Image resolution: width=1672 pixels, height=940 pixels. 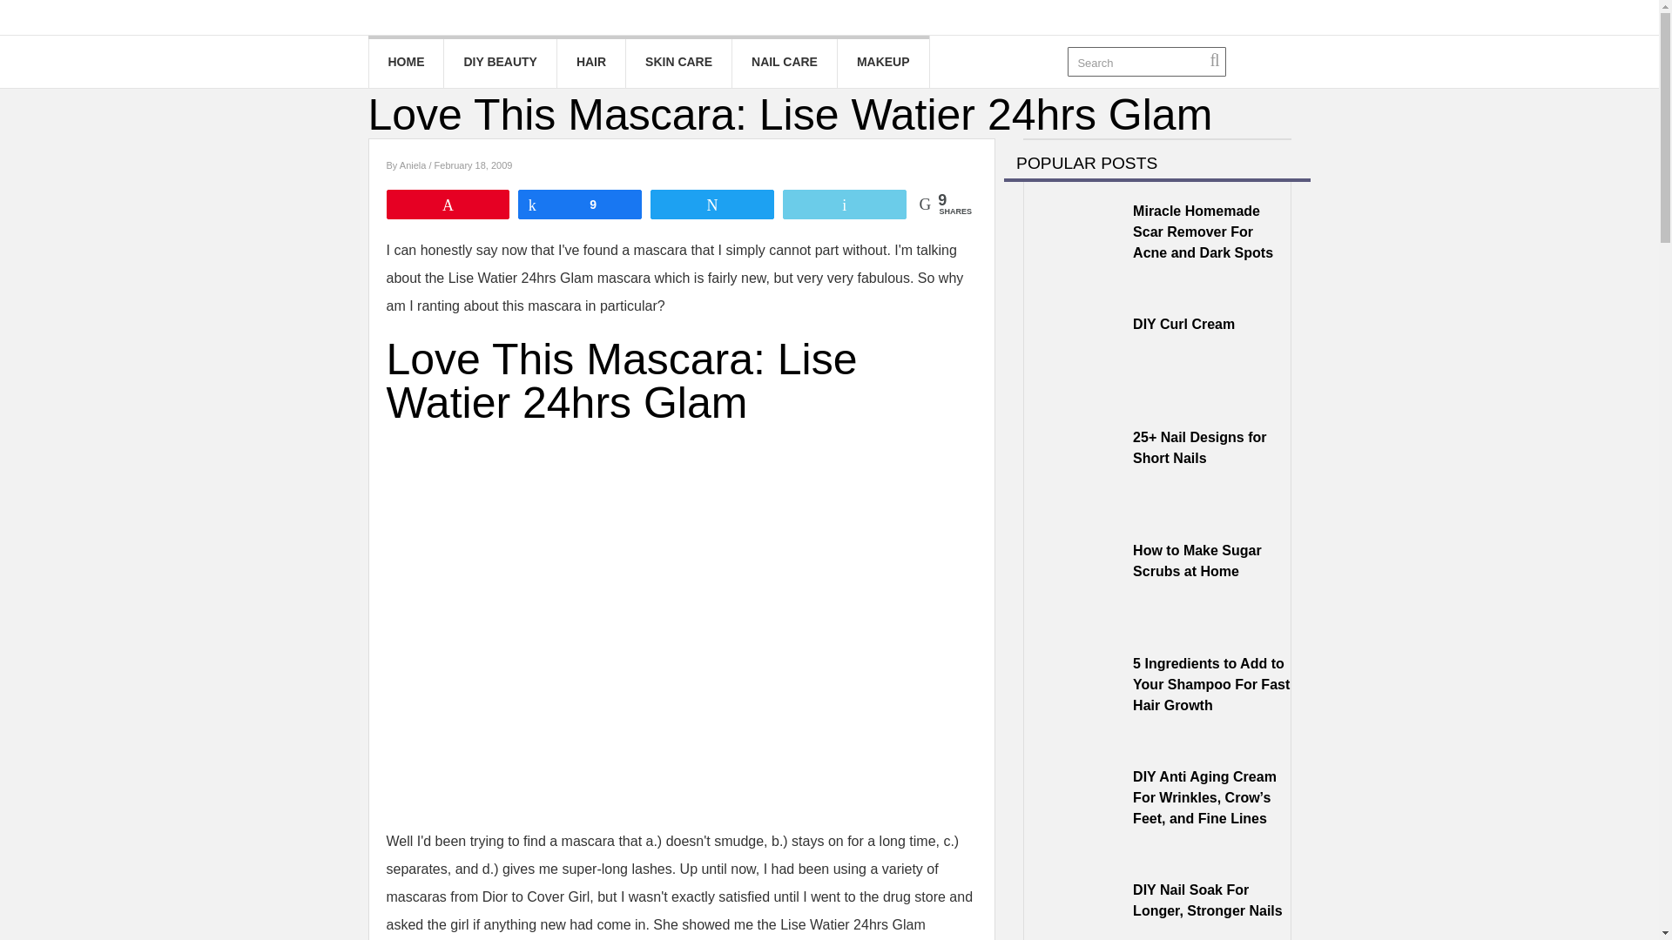 I want to click on SKIN CARE, so click(x=678, y=62).